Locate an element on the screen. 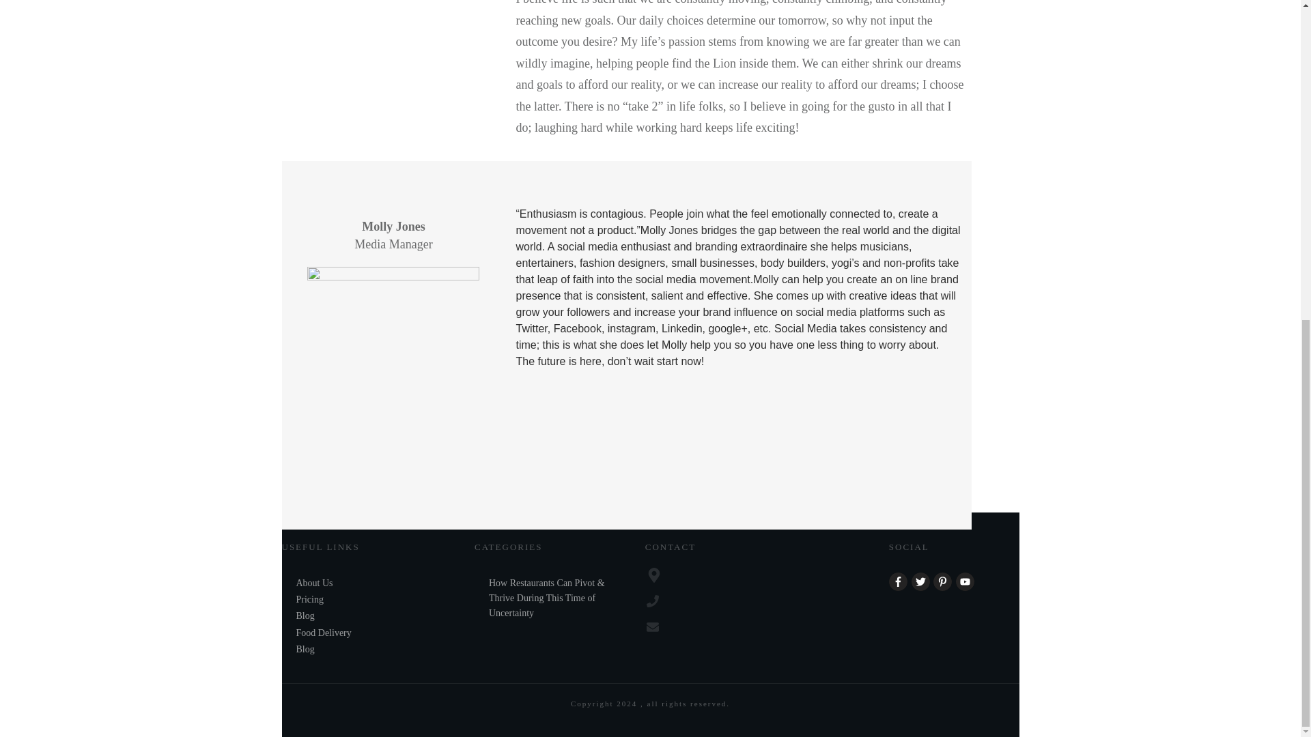 The height and width of the screenshot is (737, 1311). Pricing is located at coordinates (310, 599).